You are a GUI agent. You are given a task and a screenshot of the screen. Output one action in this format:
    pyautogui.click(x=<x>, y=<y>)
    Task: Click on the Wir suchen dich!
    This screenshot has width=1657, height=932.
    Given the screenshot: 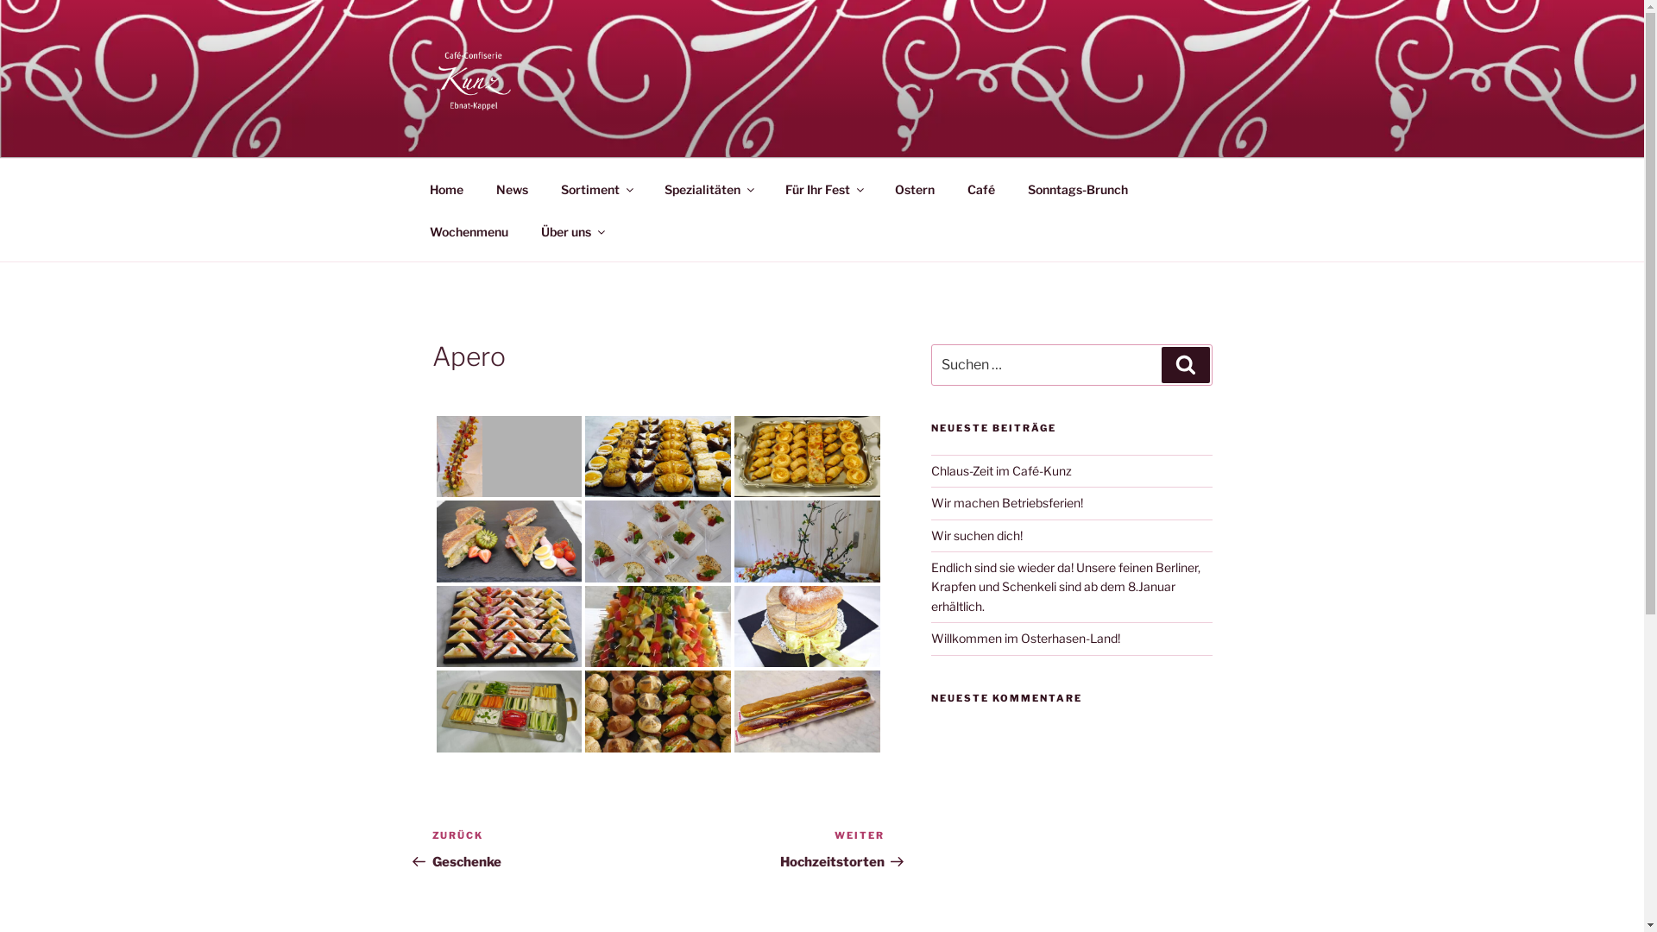 What is the action you would take?
    pyautogui.click(x=977, y=535)
    